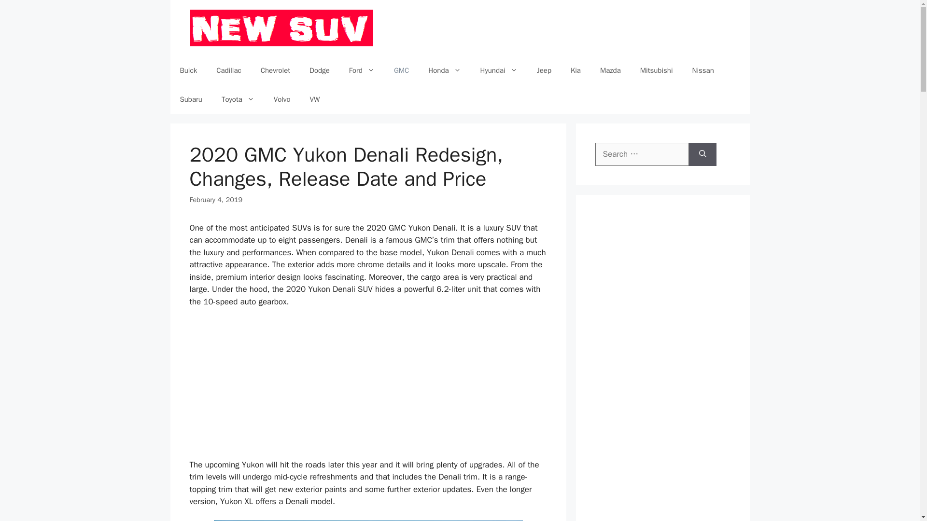 This screenshot has width=927, height=521. What do you see at coordinates (315, 99) in the screenshot?
I see `VW` at bounding box center [315, 99].